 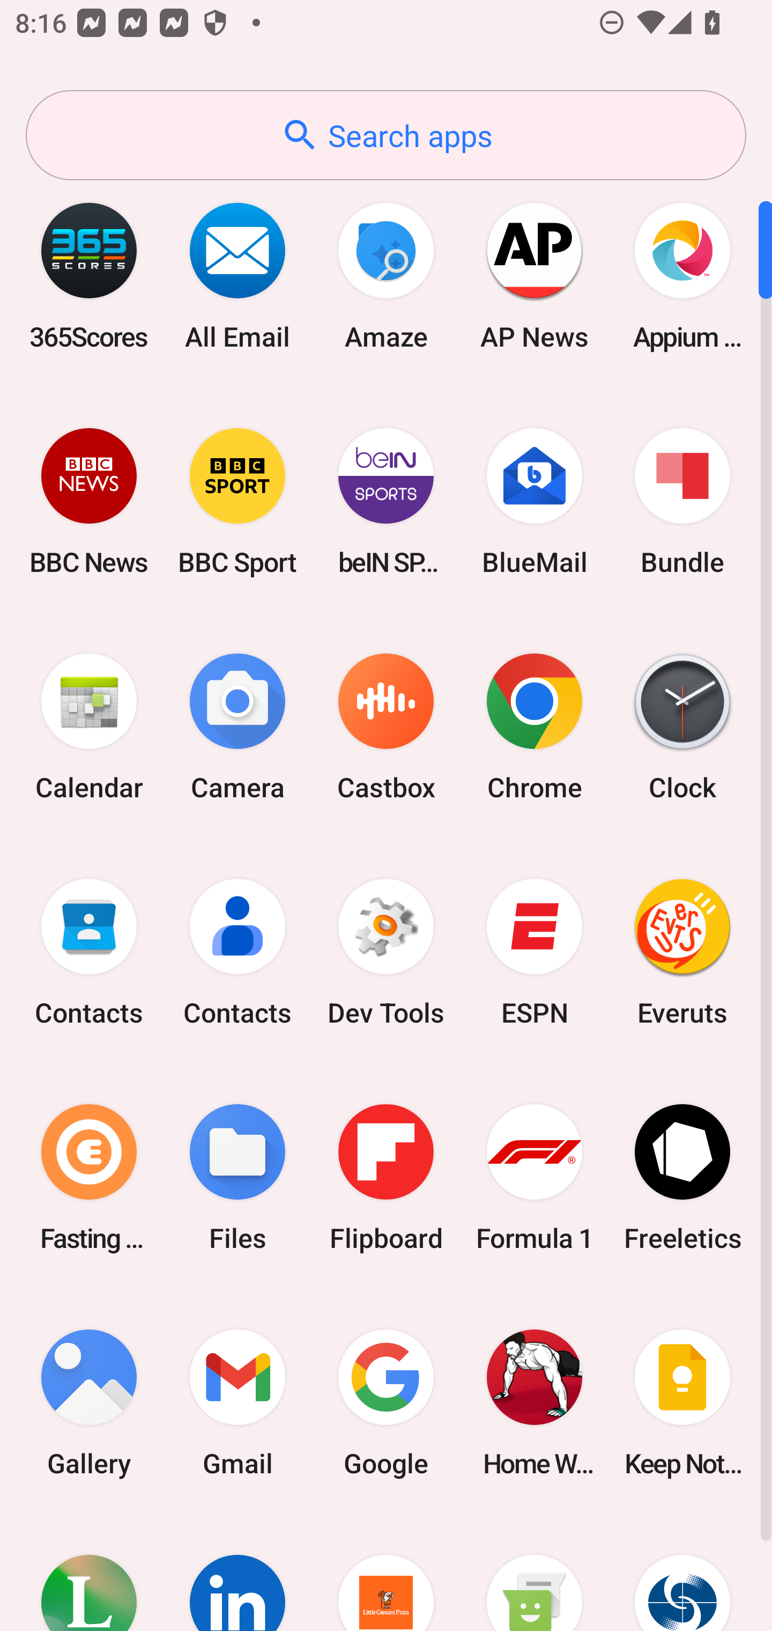 I want to click on Contacts, so click(x=89, y=952).